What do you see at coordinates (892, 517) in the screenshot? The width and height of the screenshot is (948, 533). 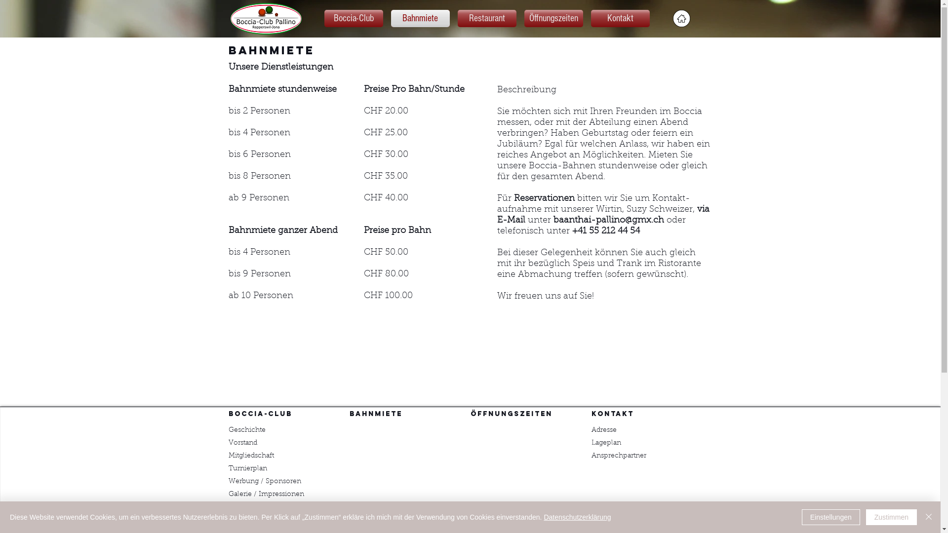 I see `Zustimmen` at bounding box center [892, 517].